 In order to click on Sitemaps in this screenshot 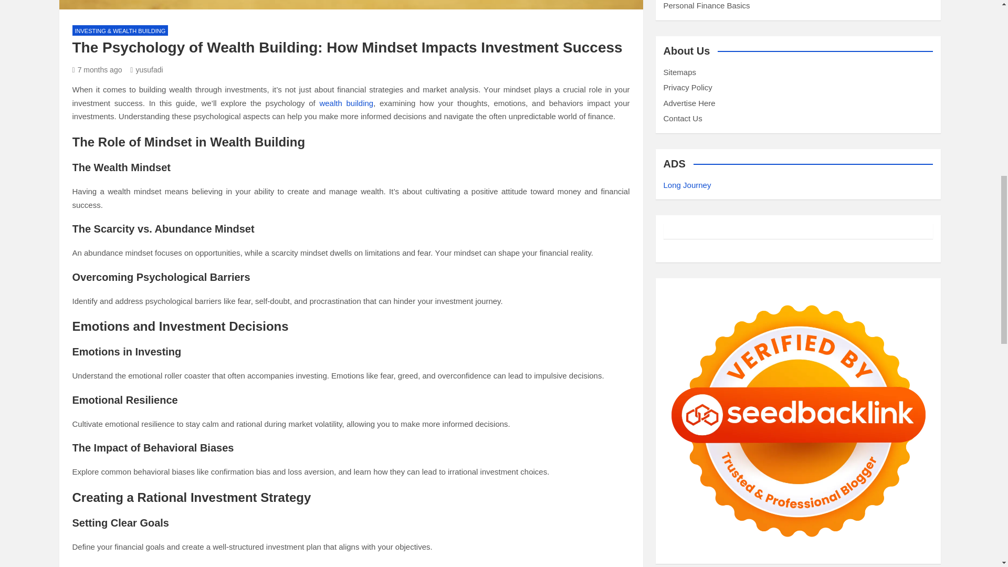, I will do `click(679, 71)`.